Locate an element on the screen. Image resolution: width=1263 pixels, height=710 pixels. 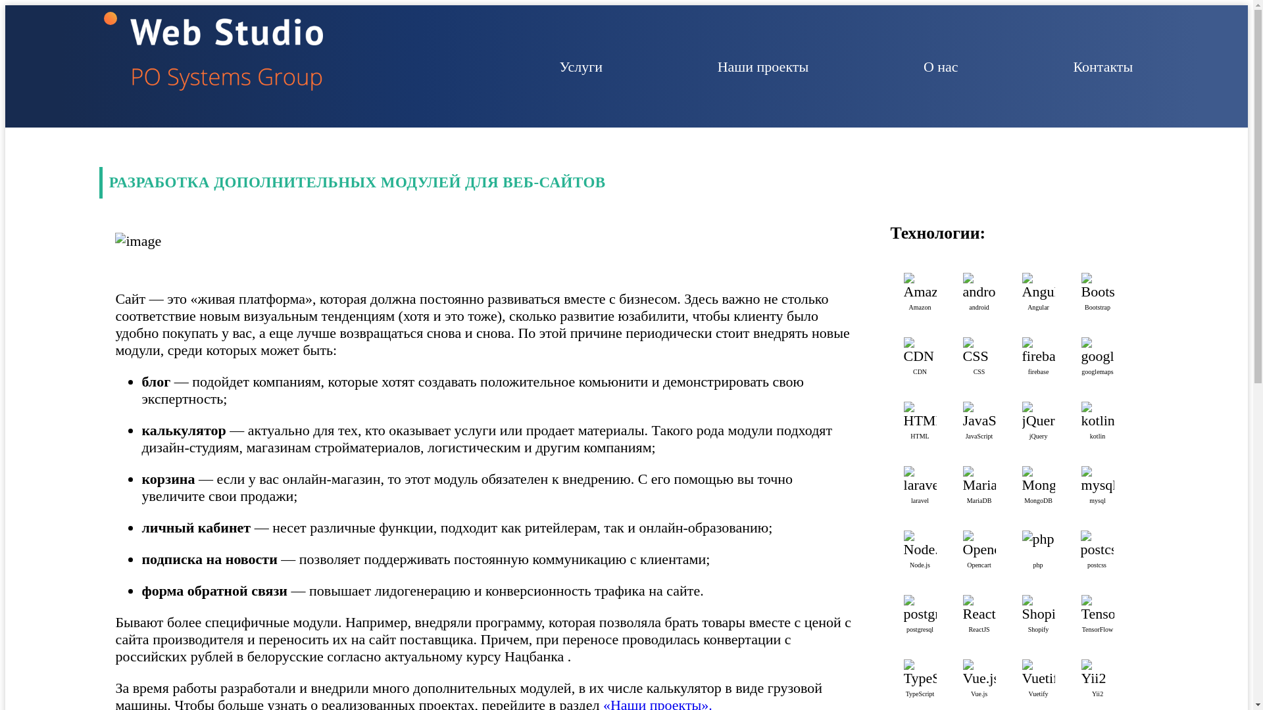
mysql is located at coordinates (1098, 480).